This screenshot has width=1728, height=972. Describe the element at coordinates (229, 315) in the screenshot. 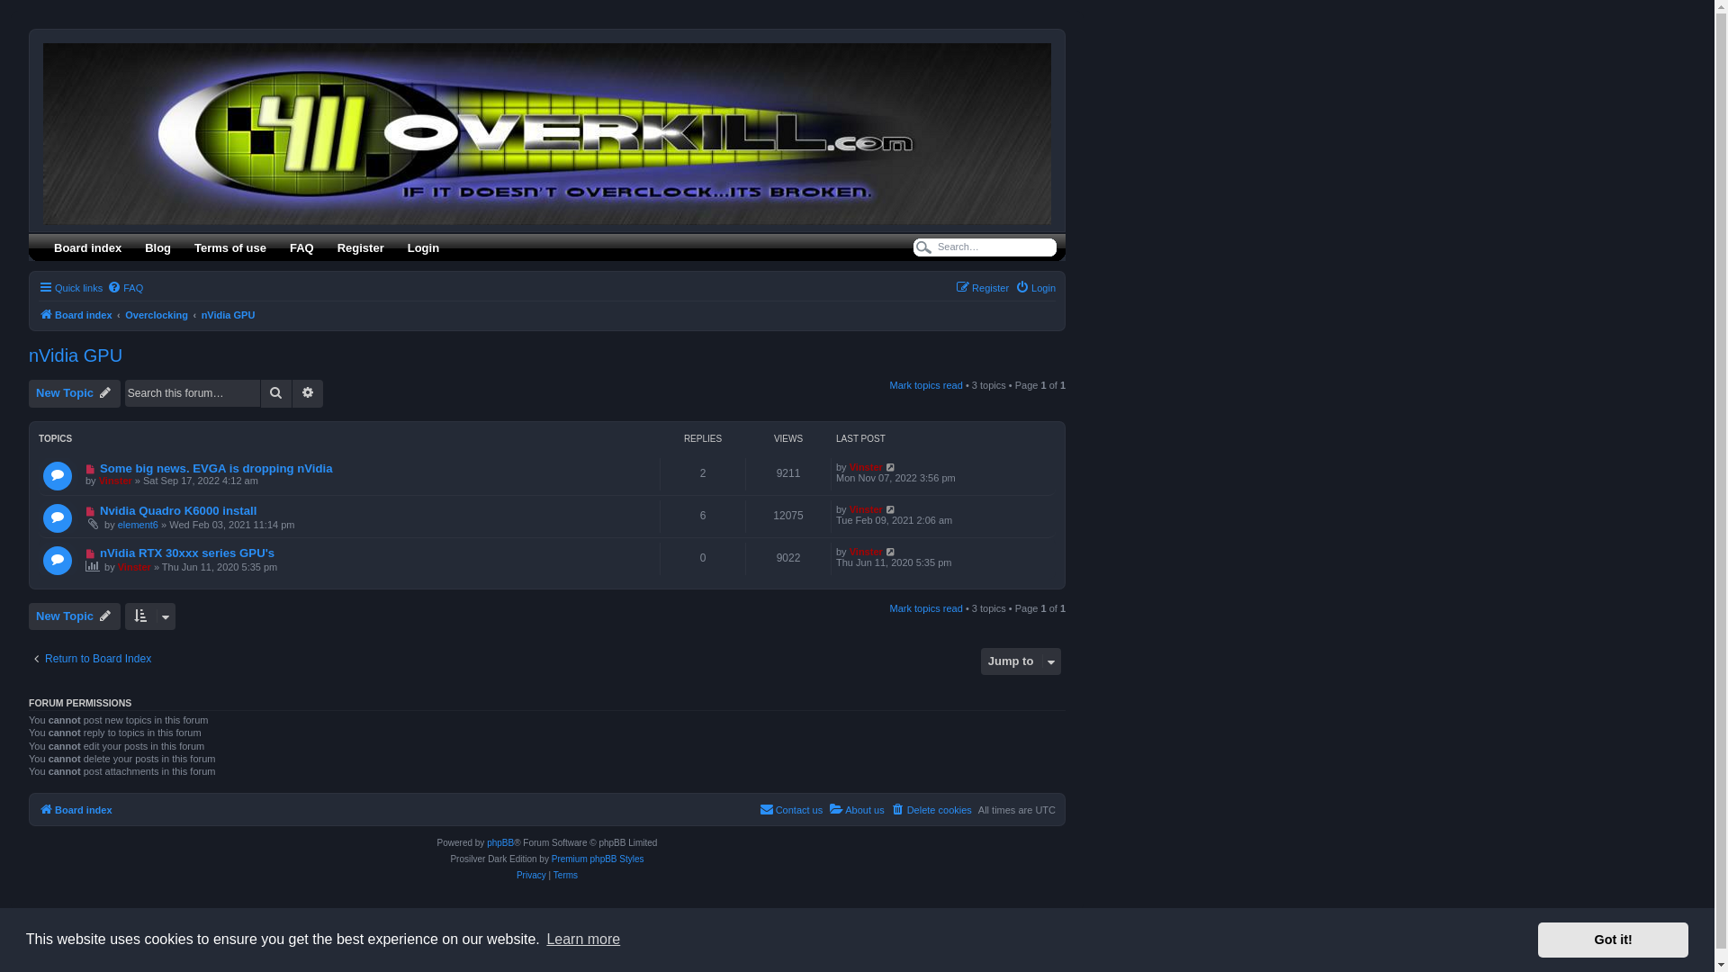

I see `nVidia GPU` at that location.